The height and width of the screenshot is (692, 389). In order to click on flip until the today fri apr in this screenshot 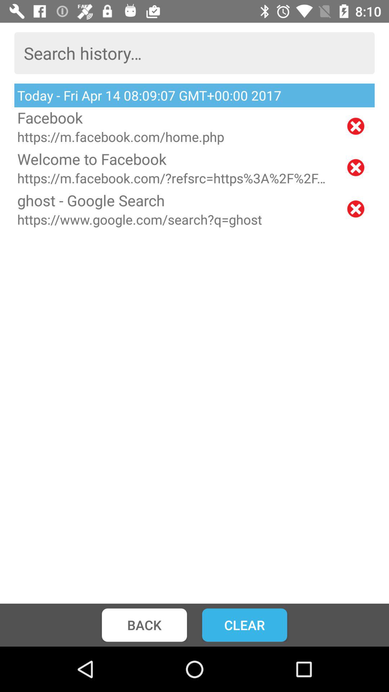, I will do `click(194, 95)`.